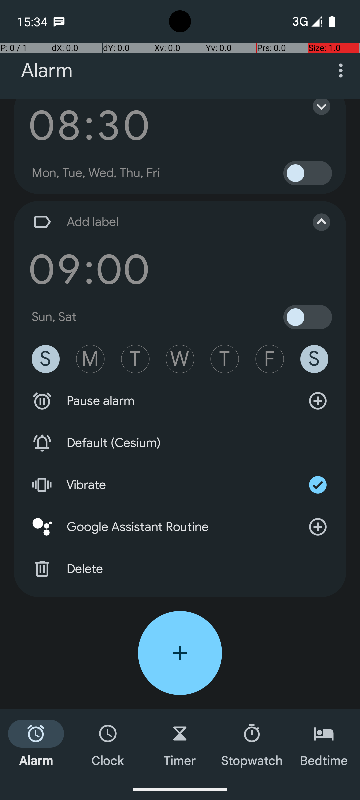 The width and height of the screenshot is (360, 800). What do you see at coordinates (180, 527) in the screenshot?
I see `Google Assistant Routine` at bounding box center [180, 527].